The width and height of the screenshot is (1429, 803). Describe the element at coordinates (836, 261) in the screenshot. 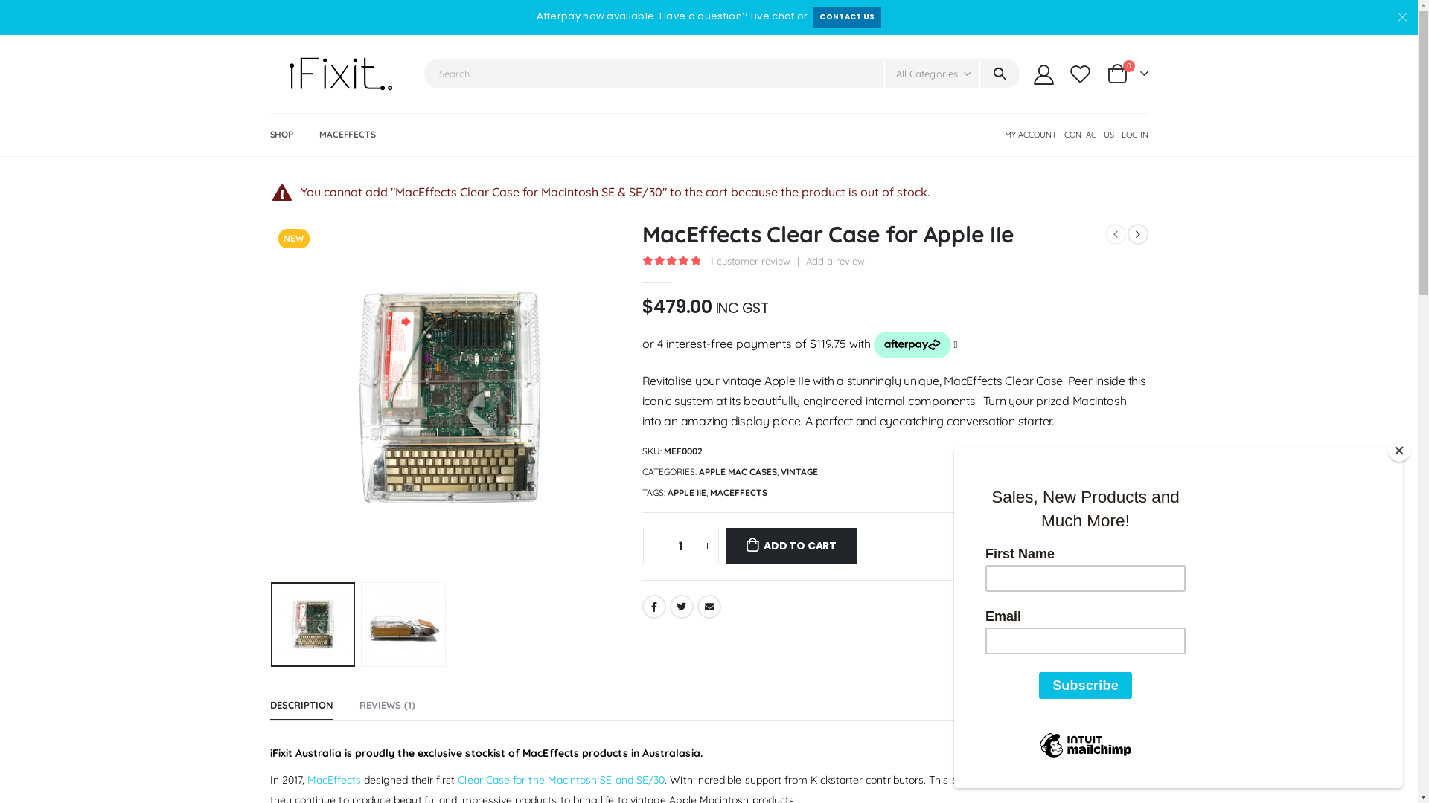

I see `Add a review` at that location.